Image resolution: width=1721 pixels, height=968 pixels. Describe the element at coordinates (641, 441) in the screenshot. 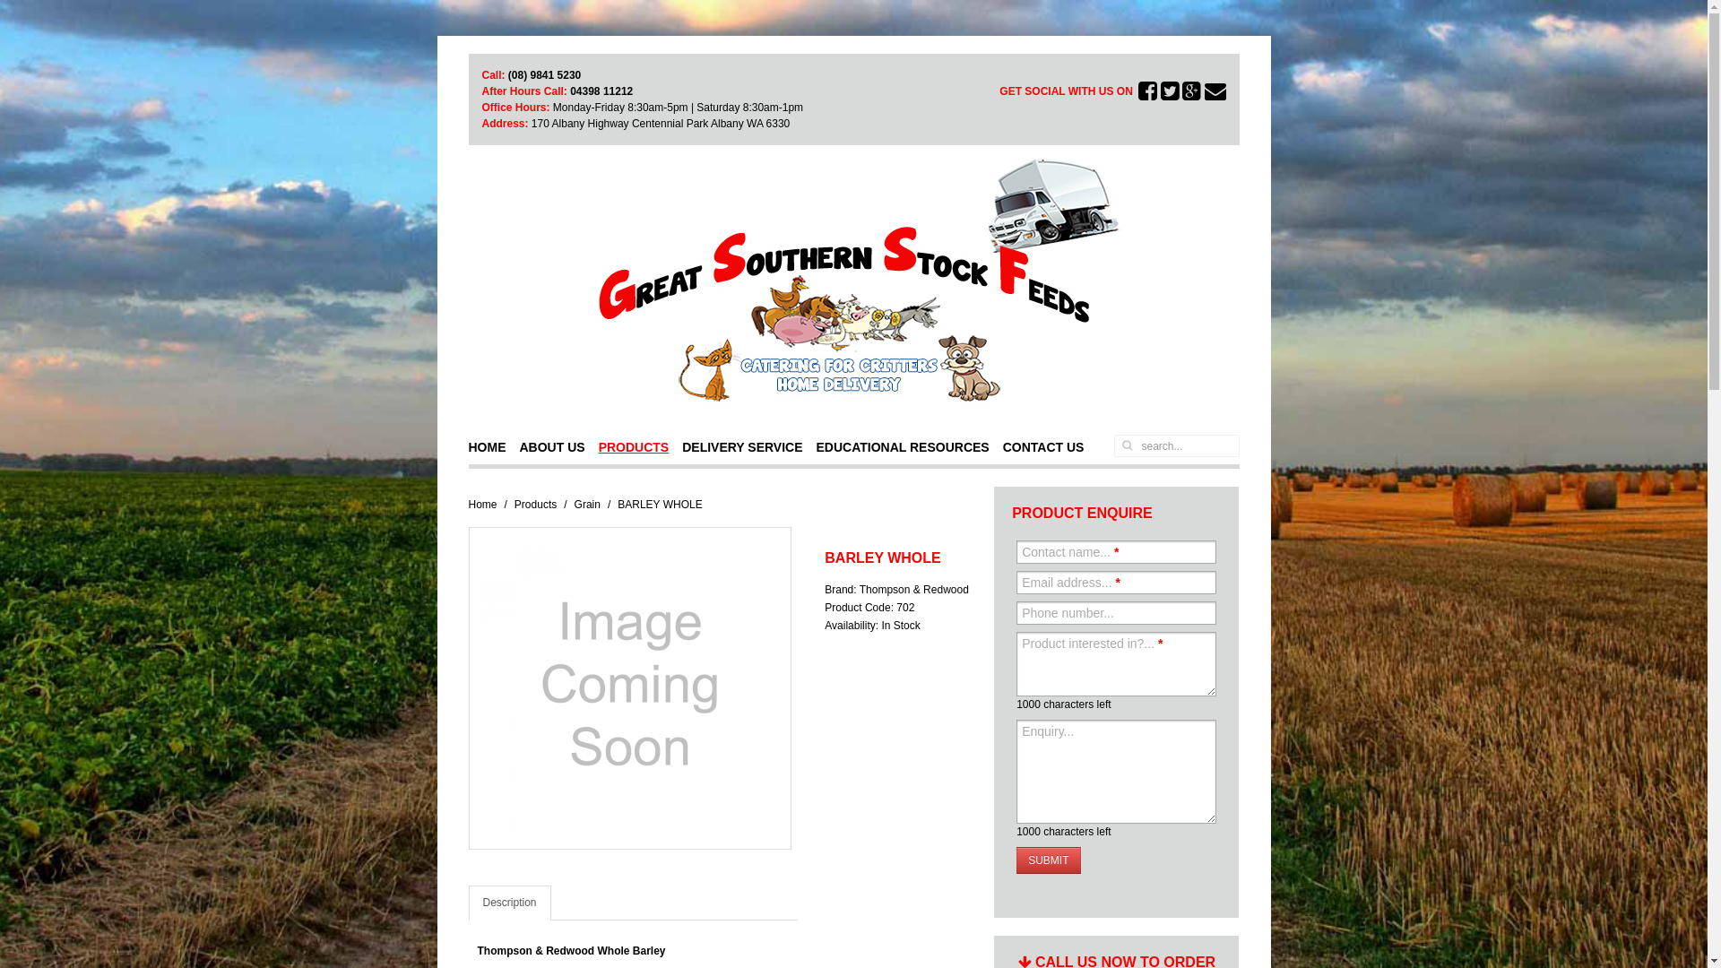

I see `PRODUCTS` at that location.